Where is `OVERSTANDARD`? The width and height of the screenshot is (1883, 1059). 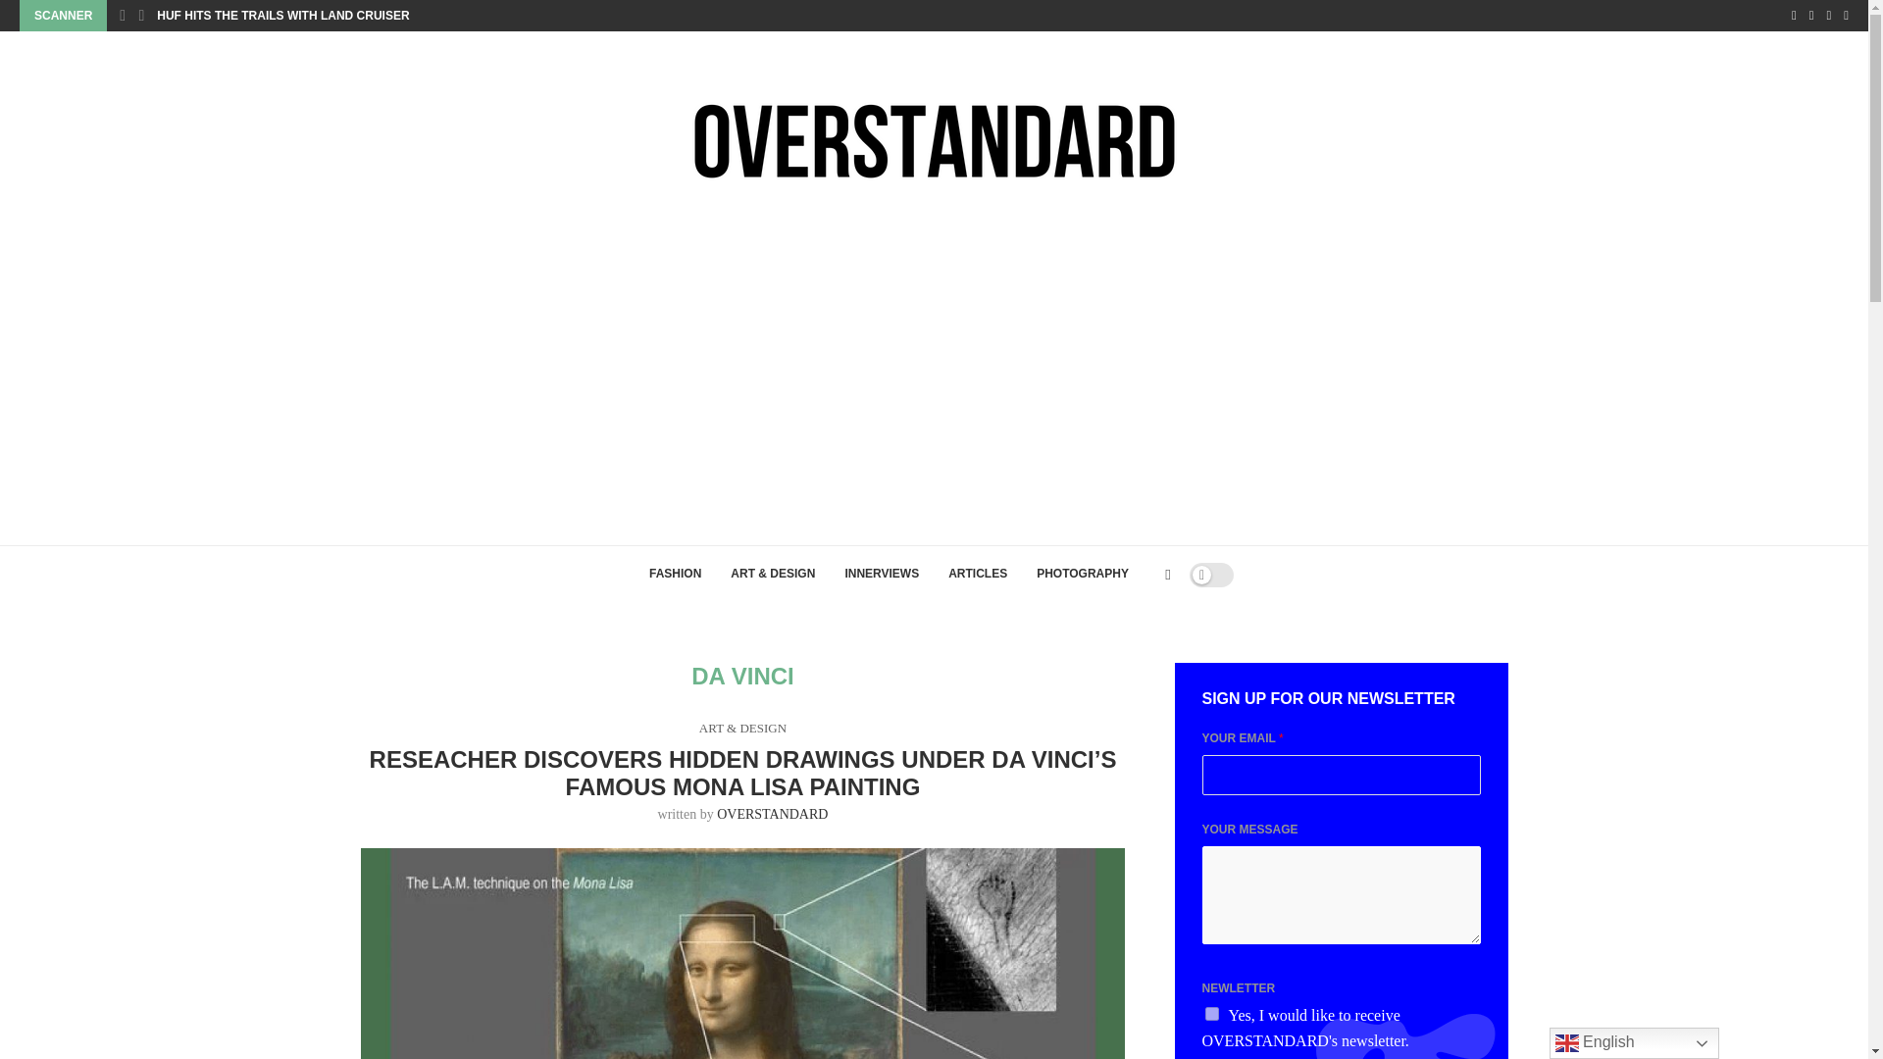
OVERSTANDARD is located at coordinates (773, 814).